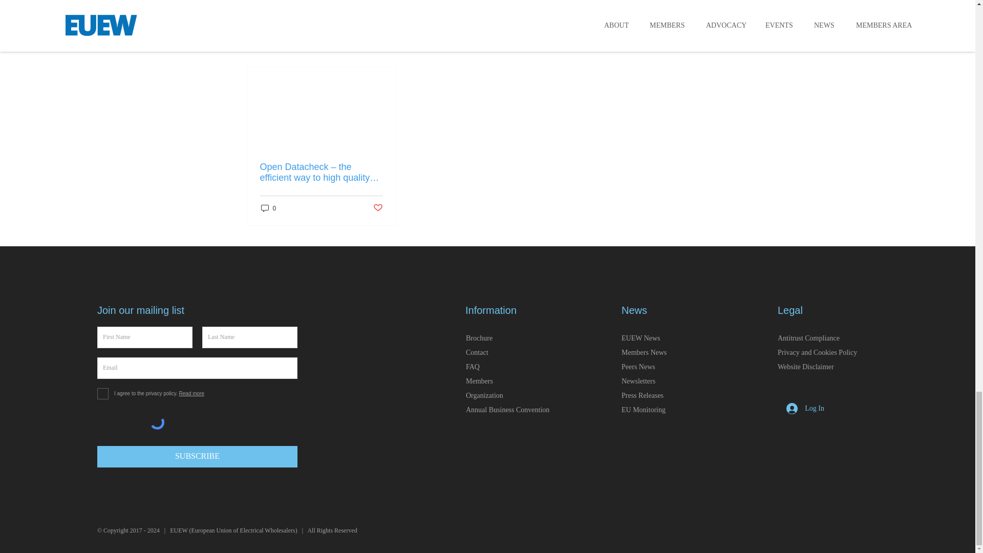 The height and width of the screenshot is (553, 983). Describe the element at coordinates (268, 208) in the screenshot. I see `0` at that location.